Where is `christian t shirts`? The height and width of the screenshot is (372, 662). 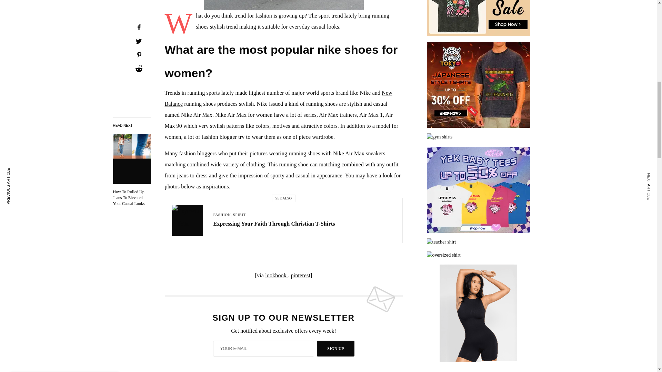
christian t shirts is located at coordinates (479, 18).